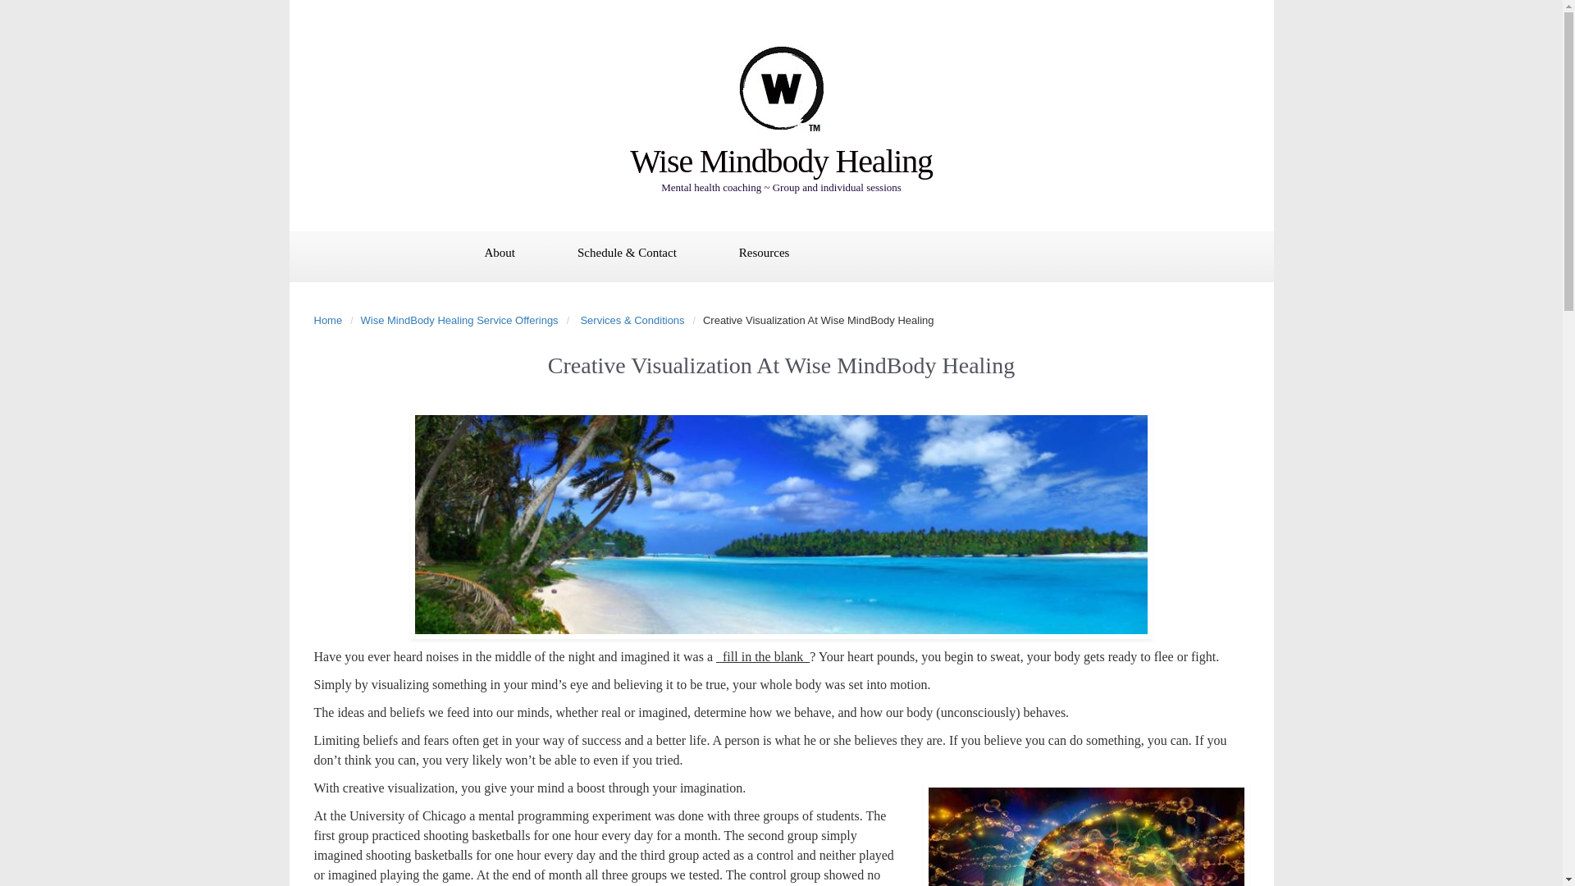 This screenshot has height=886, width=1575. Describe the element at coordinates (463, 320) in the screenshot. I see `Wise MindBody Healing Service Offerings` at that location.